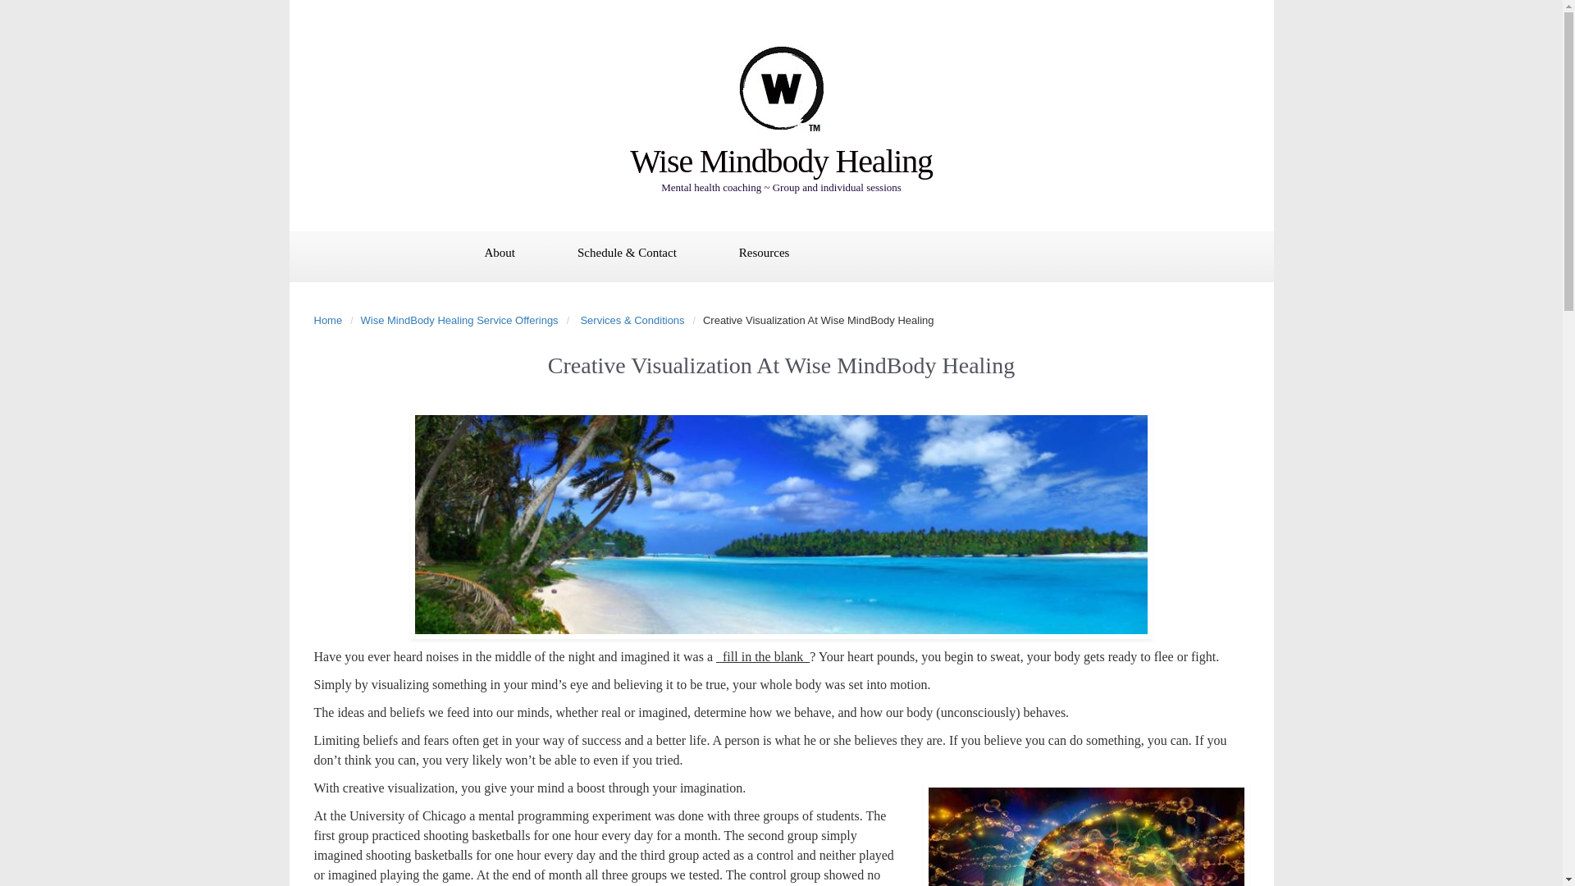 This screenshot has height=886, width=1575. Describe the element at coordinates (463, 320) in the screenshot. I see `Wise MindBody Healing Service Offerings` at that location.